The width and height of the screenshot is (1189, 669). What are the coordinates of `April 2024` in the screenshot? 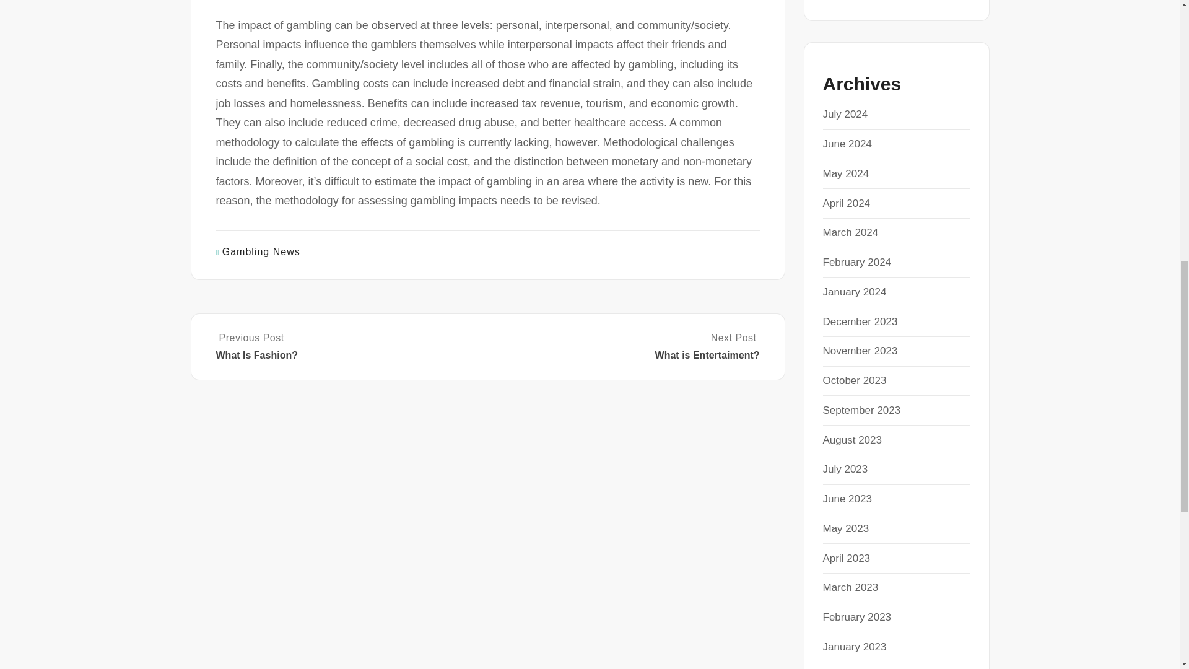 It's located at (846, 203).